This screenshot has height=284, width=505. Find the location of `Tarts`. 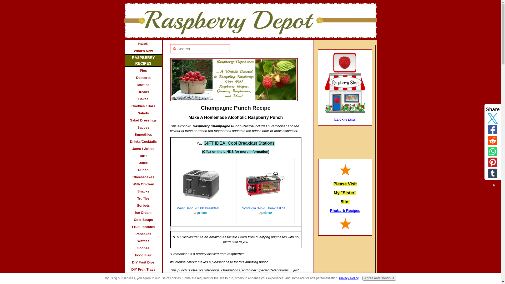

Tarts is located at coordinates (143, 155).